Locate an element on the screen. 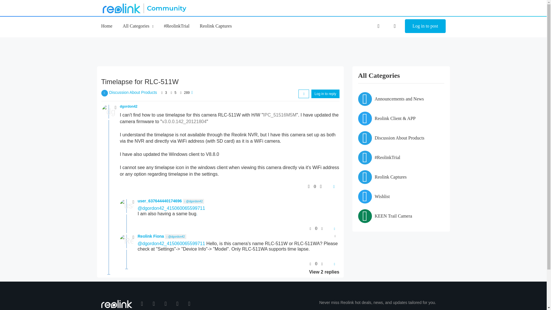  All Categories is located at coordinates (138, 26).